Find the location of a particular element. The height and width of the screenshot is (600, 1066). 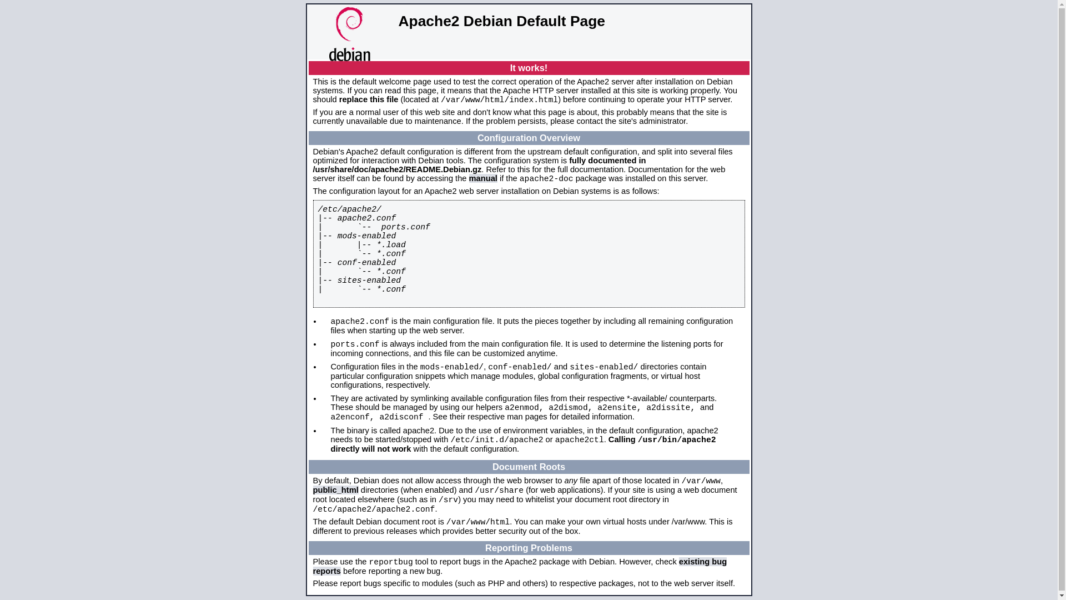

existing bug reports is located at coordinates (520, 567).